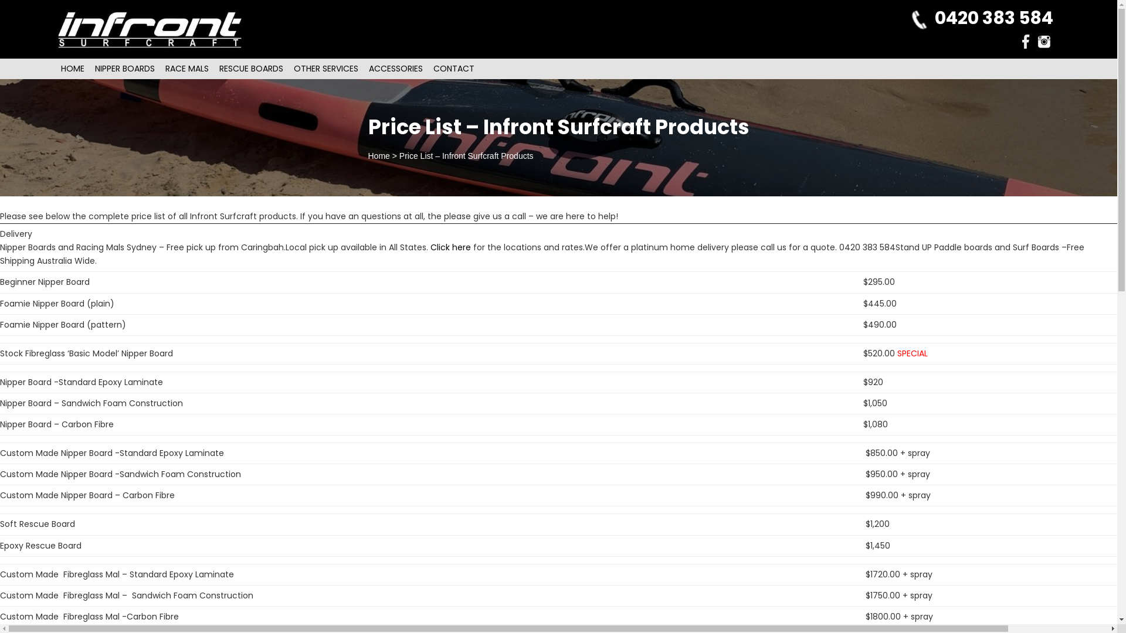  Describe the element at coordinates (1044, 41) in the screenshot. I see `Infront on Instagram` at that location.